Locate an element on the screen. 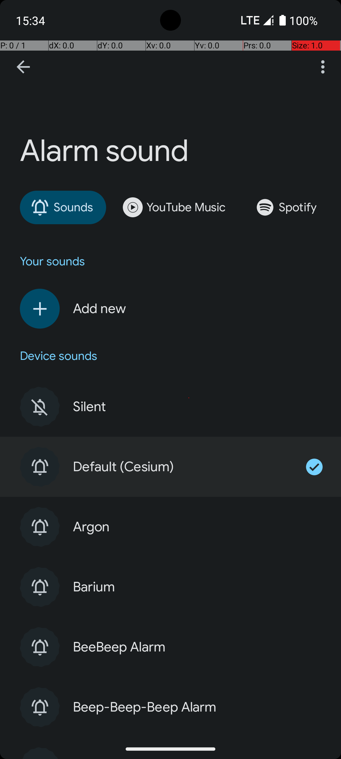 The width and height of the screenshot is (341, 759). Silent is located at coordinates (197, 407).